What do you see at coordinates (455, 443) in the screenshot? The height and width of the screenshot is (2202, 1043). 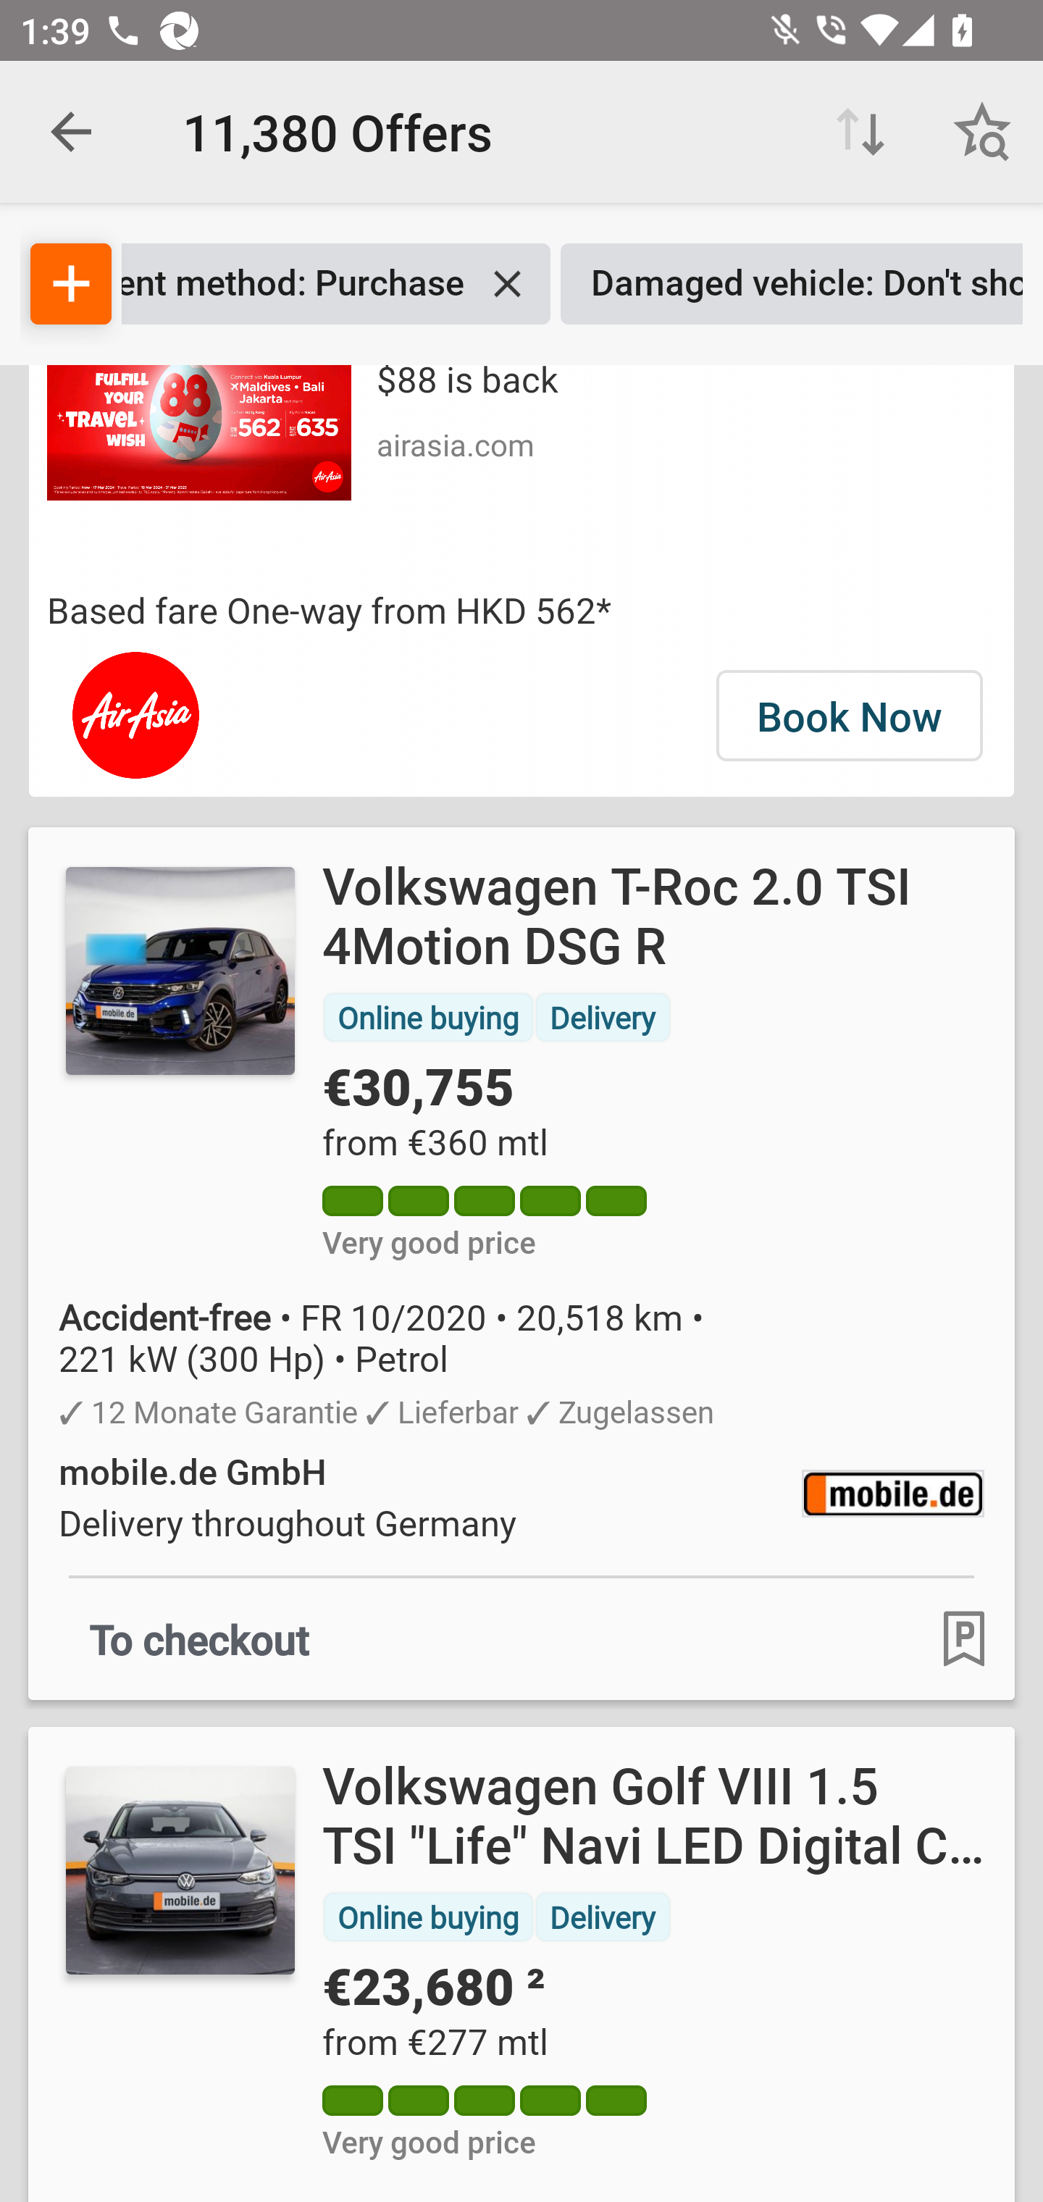 I see `airasia.com` at bounding box center [455, 443].